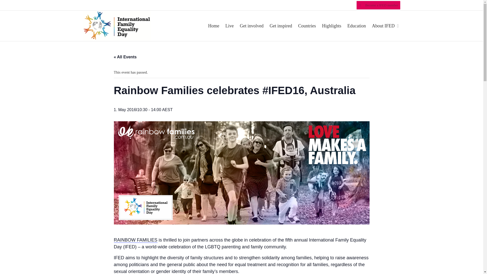 Image resolution: width=487 pixels, height=274 pixels. What do you see at coordinates (135, 240) in the screenshot?
I see `RAINBOW FAMILIES` at bounding box center [135, 240].